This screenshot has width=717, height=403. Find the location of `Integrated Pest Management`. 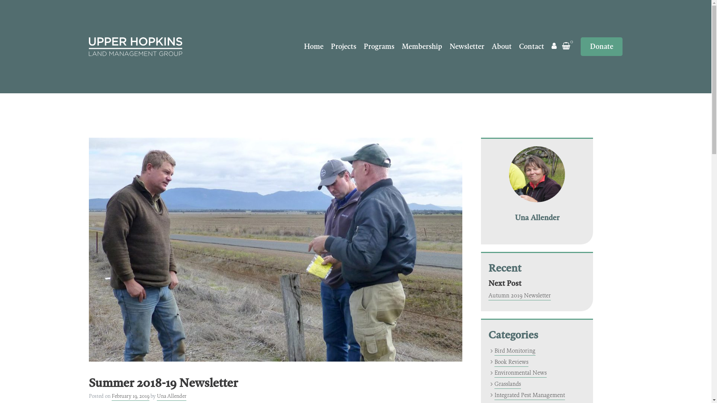

Integrated Pest Management is located at coordinates (530, 395).